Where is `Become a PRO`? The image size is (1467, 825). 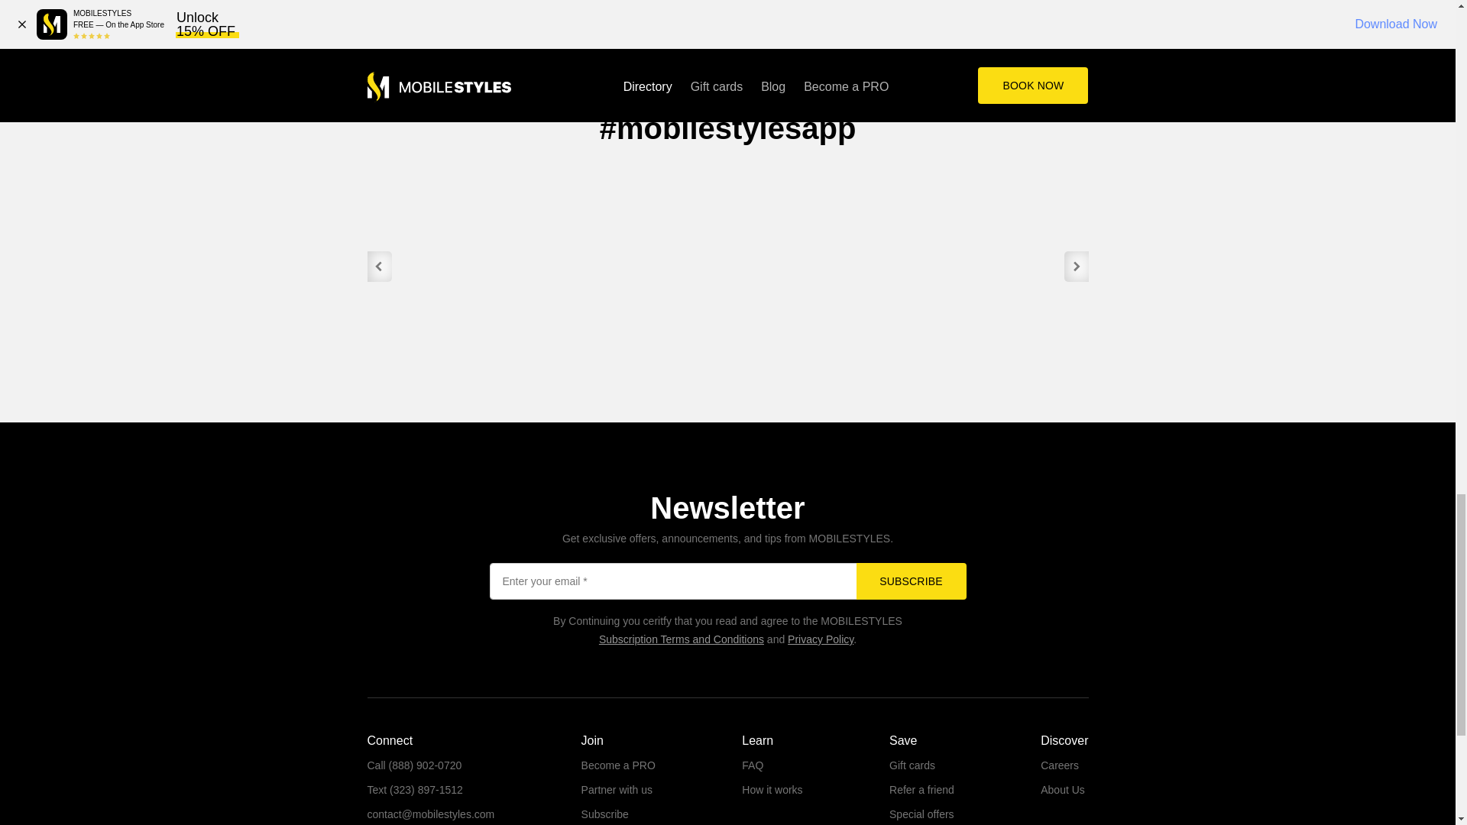
Become a PRO is located at coordinates (618, 765).